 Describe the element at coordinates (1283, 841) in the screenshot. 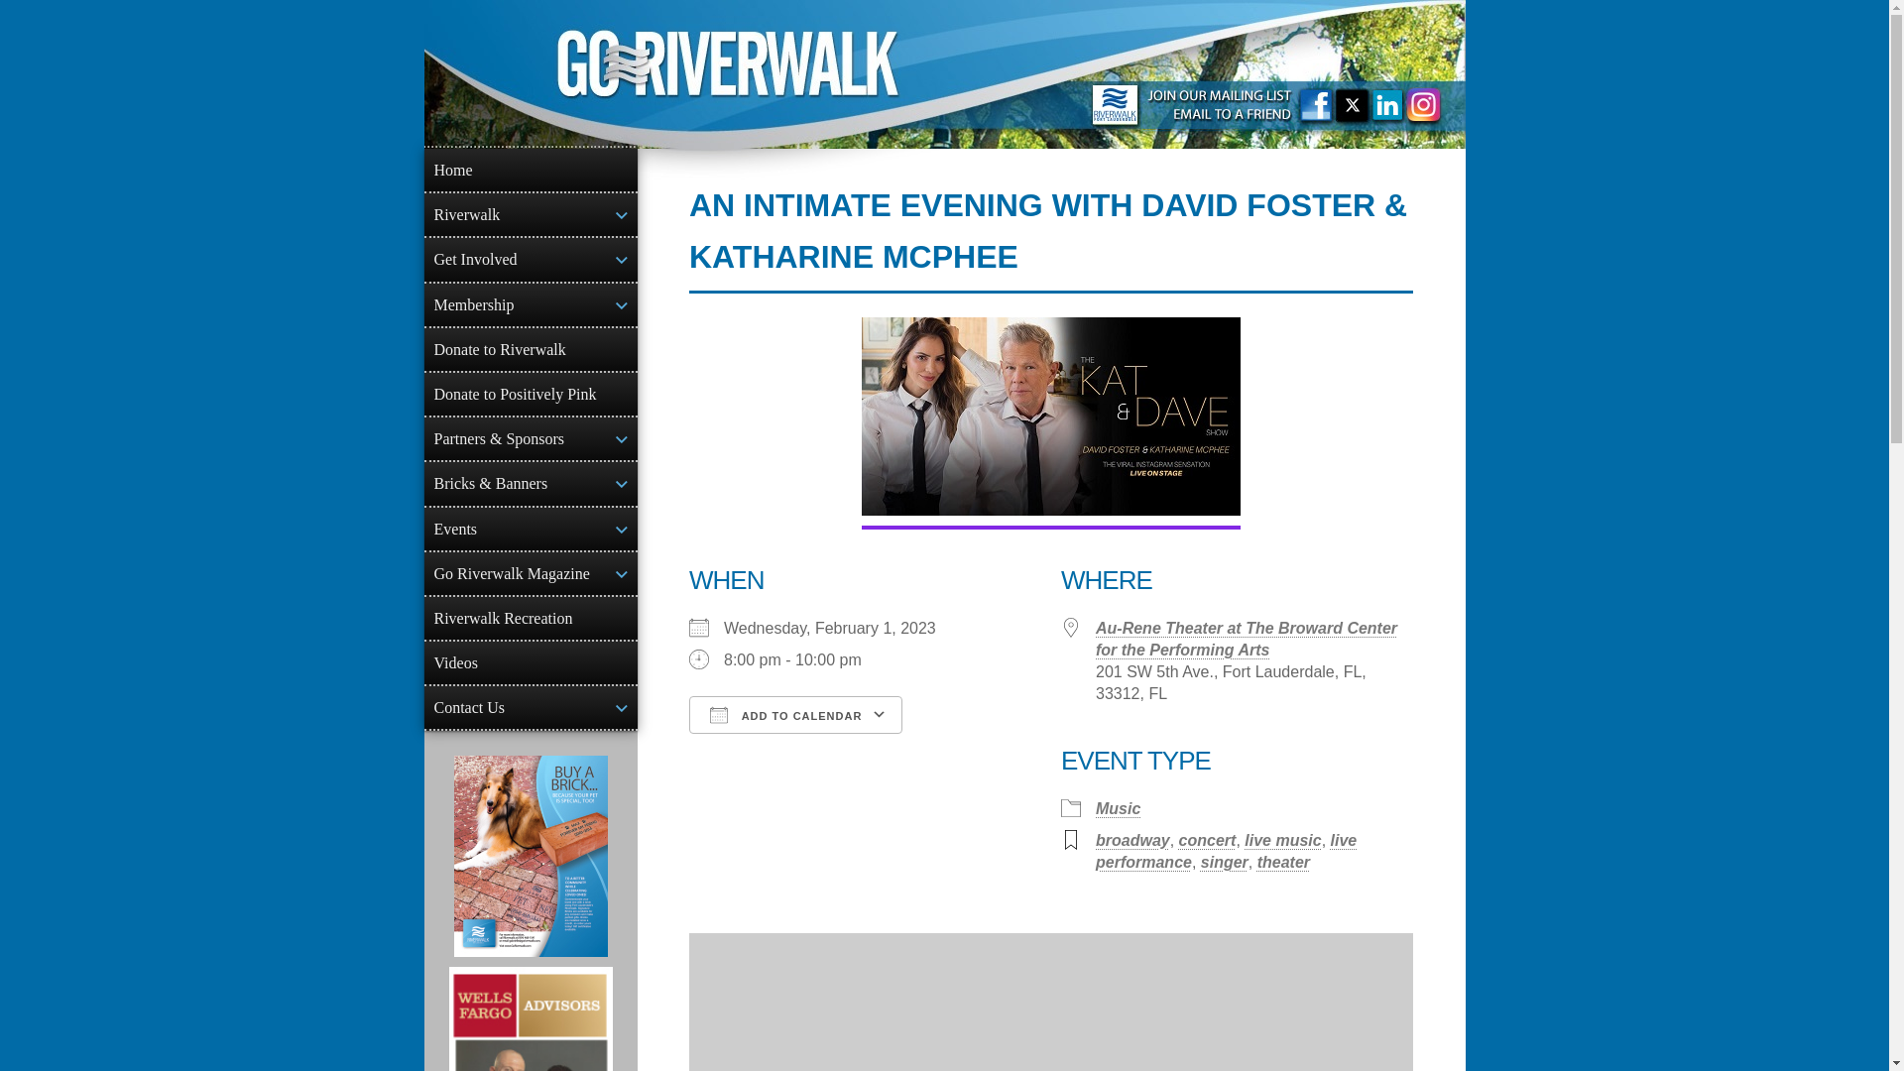

I see `live music` at that location.